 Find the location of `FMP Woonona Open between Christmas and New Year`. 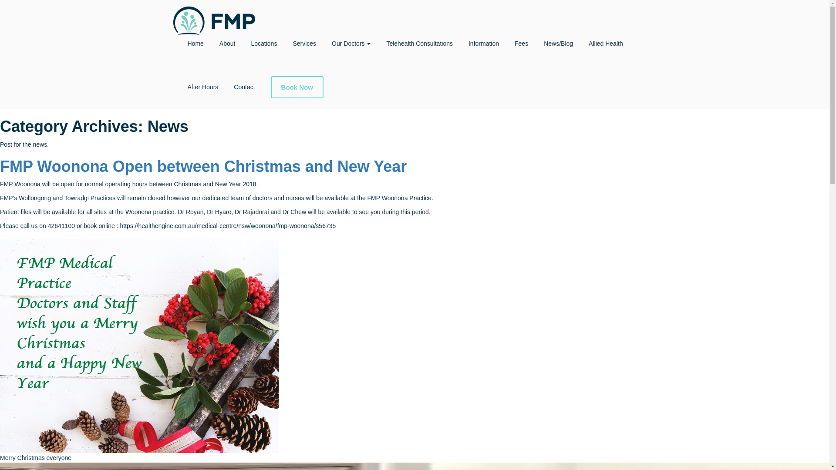

FMP Woonona Open between Christmas and New Year is located at coordinates (203, 166).